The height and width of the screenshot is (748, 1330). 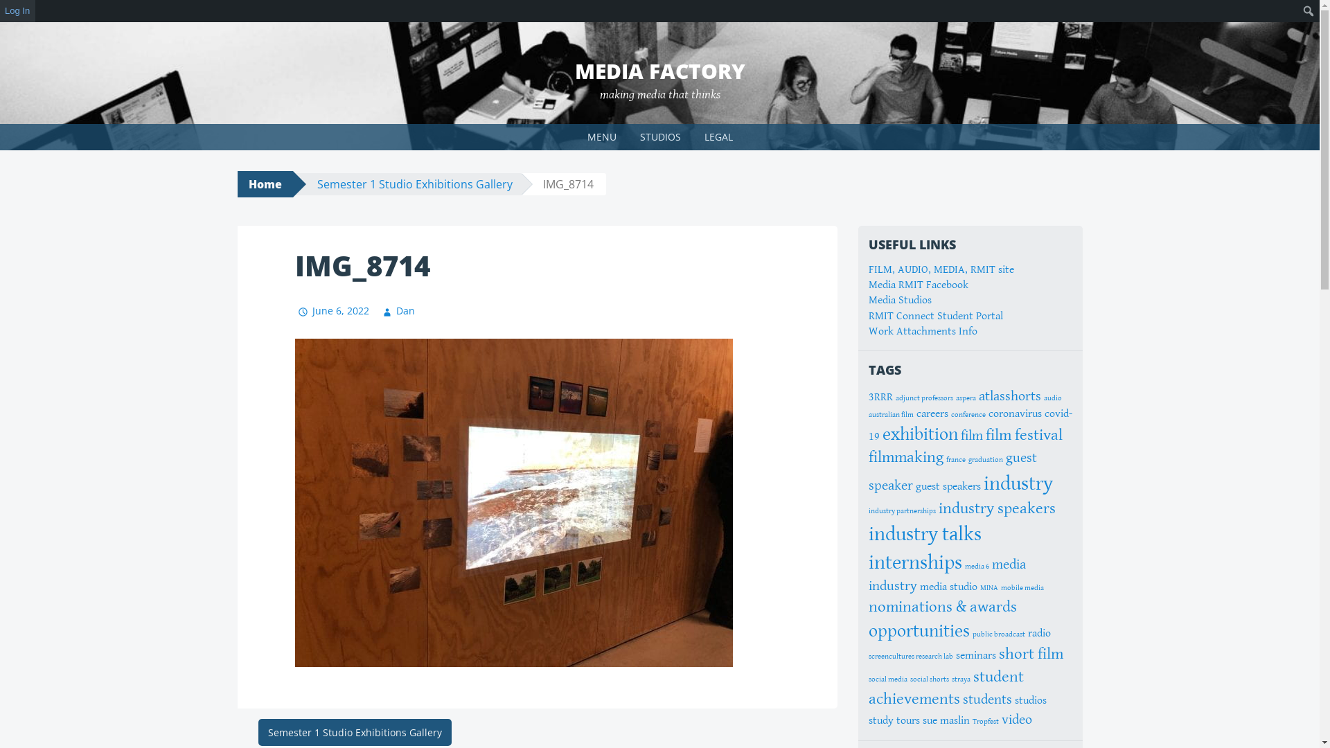 I want to click on Tropfest, so click(x=986, y=722).